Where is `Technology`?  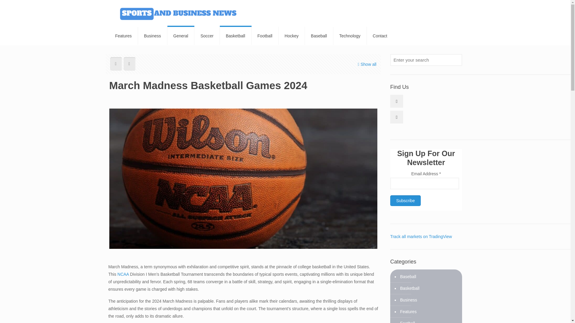
Technology is located at coordinates (350, 36).